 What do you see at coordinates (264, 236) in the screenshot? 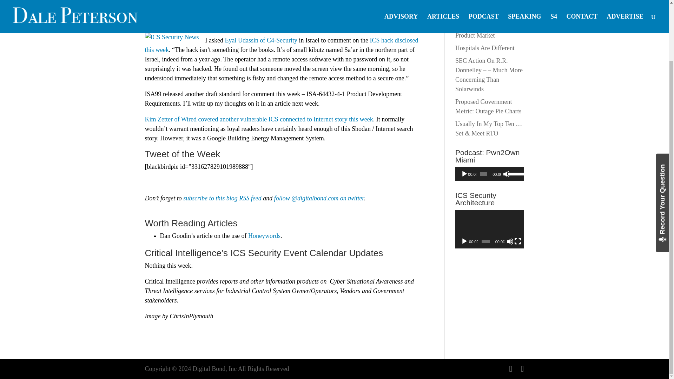
I see `Honeywords` at bounding box center [264, 236].